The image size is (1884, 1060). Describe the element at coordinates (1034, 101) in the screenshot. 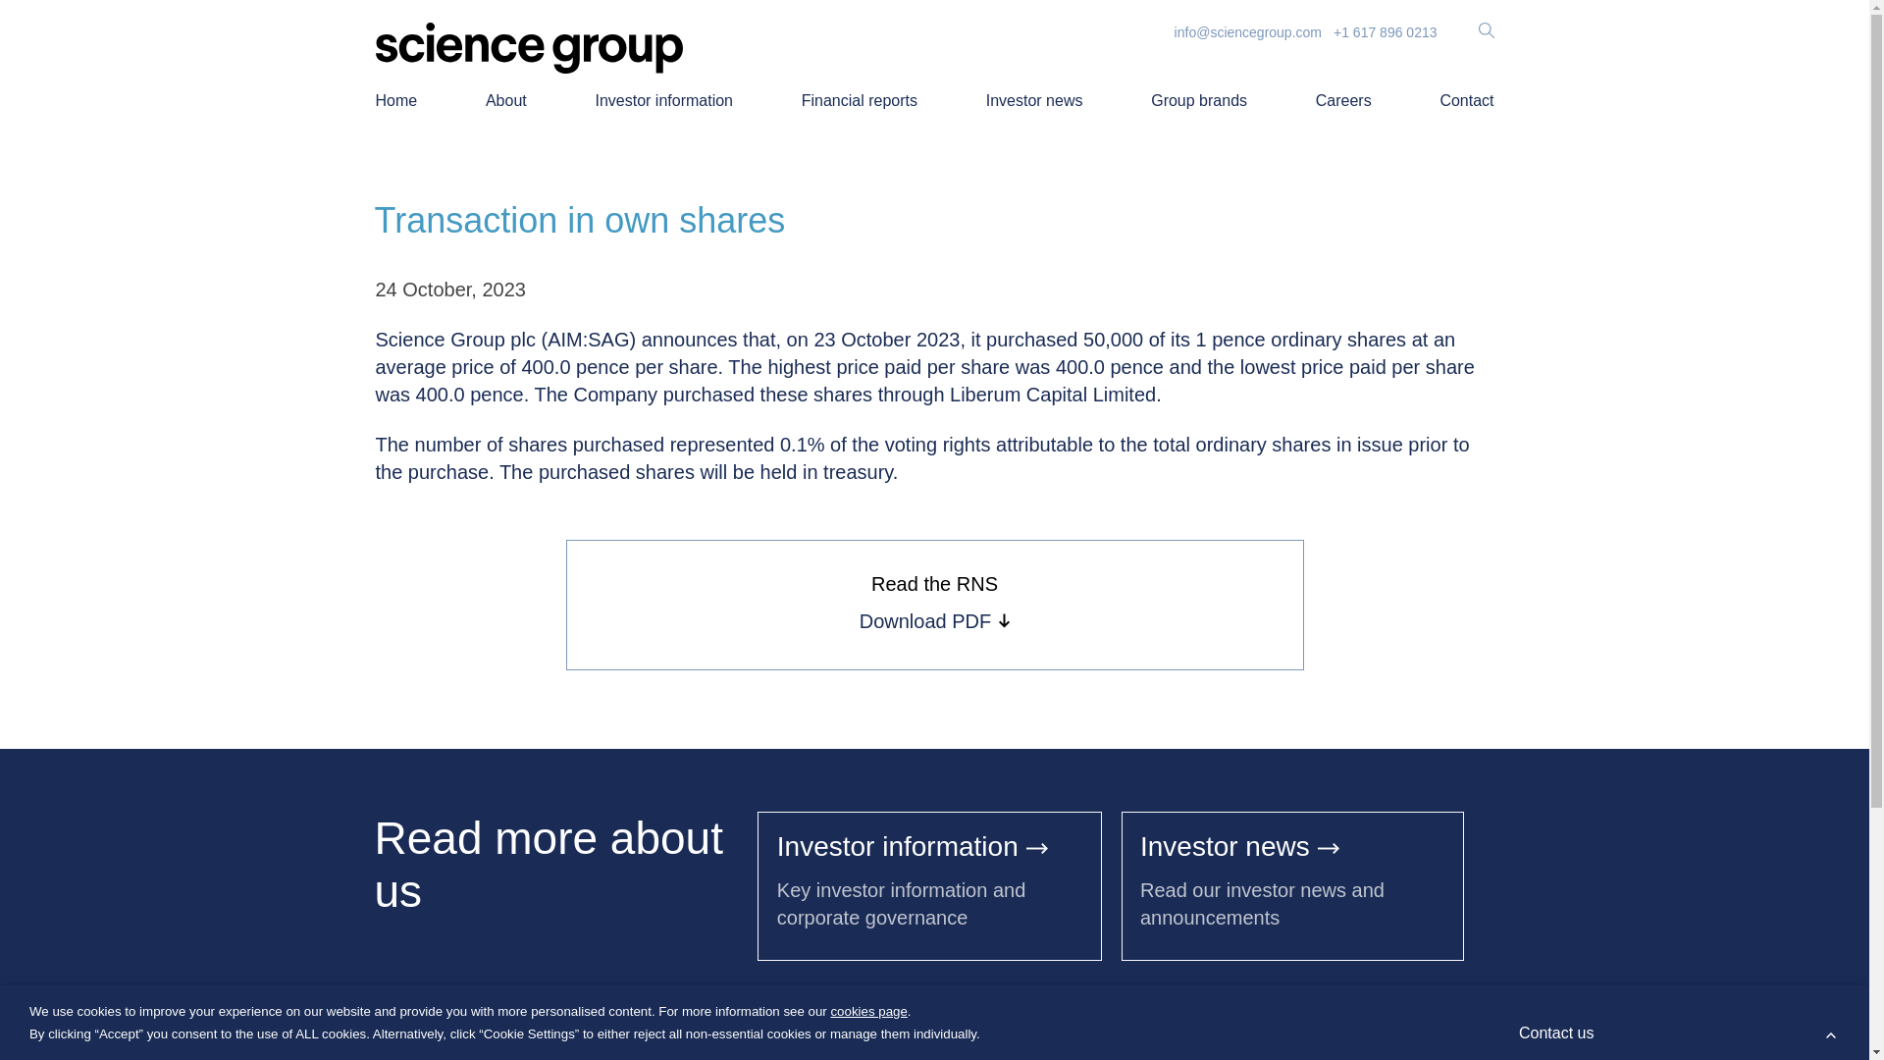

I see `Investor news` at that location.